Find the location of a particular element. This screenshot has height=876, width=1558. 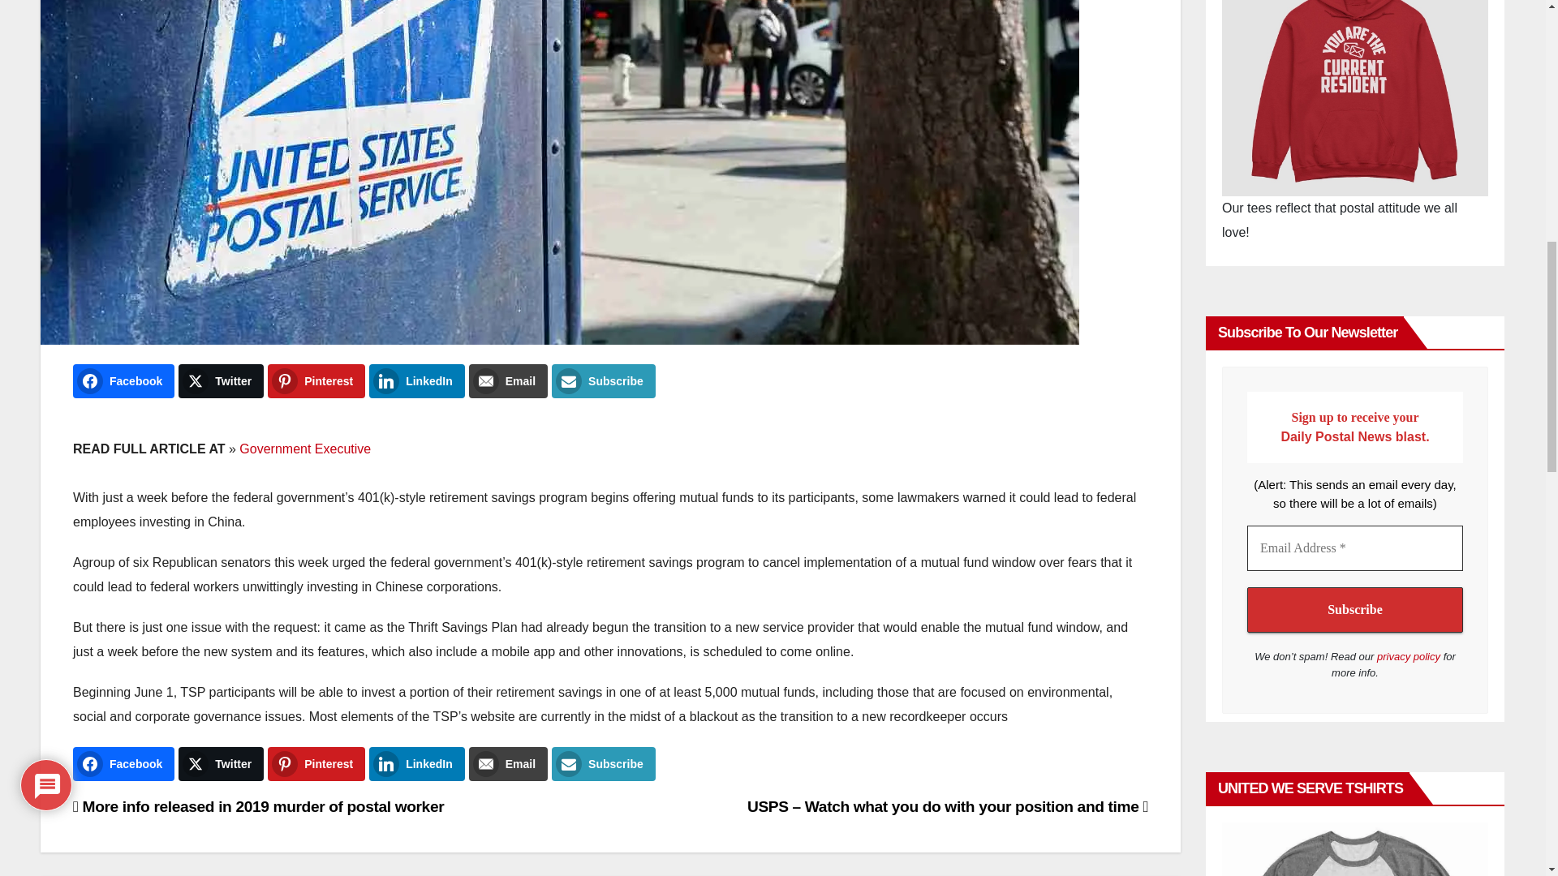

Share on Facebook is located at coordinates (123, 381).